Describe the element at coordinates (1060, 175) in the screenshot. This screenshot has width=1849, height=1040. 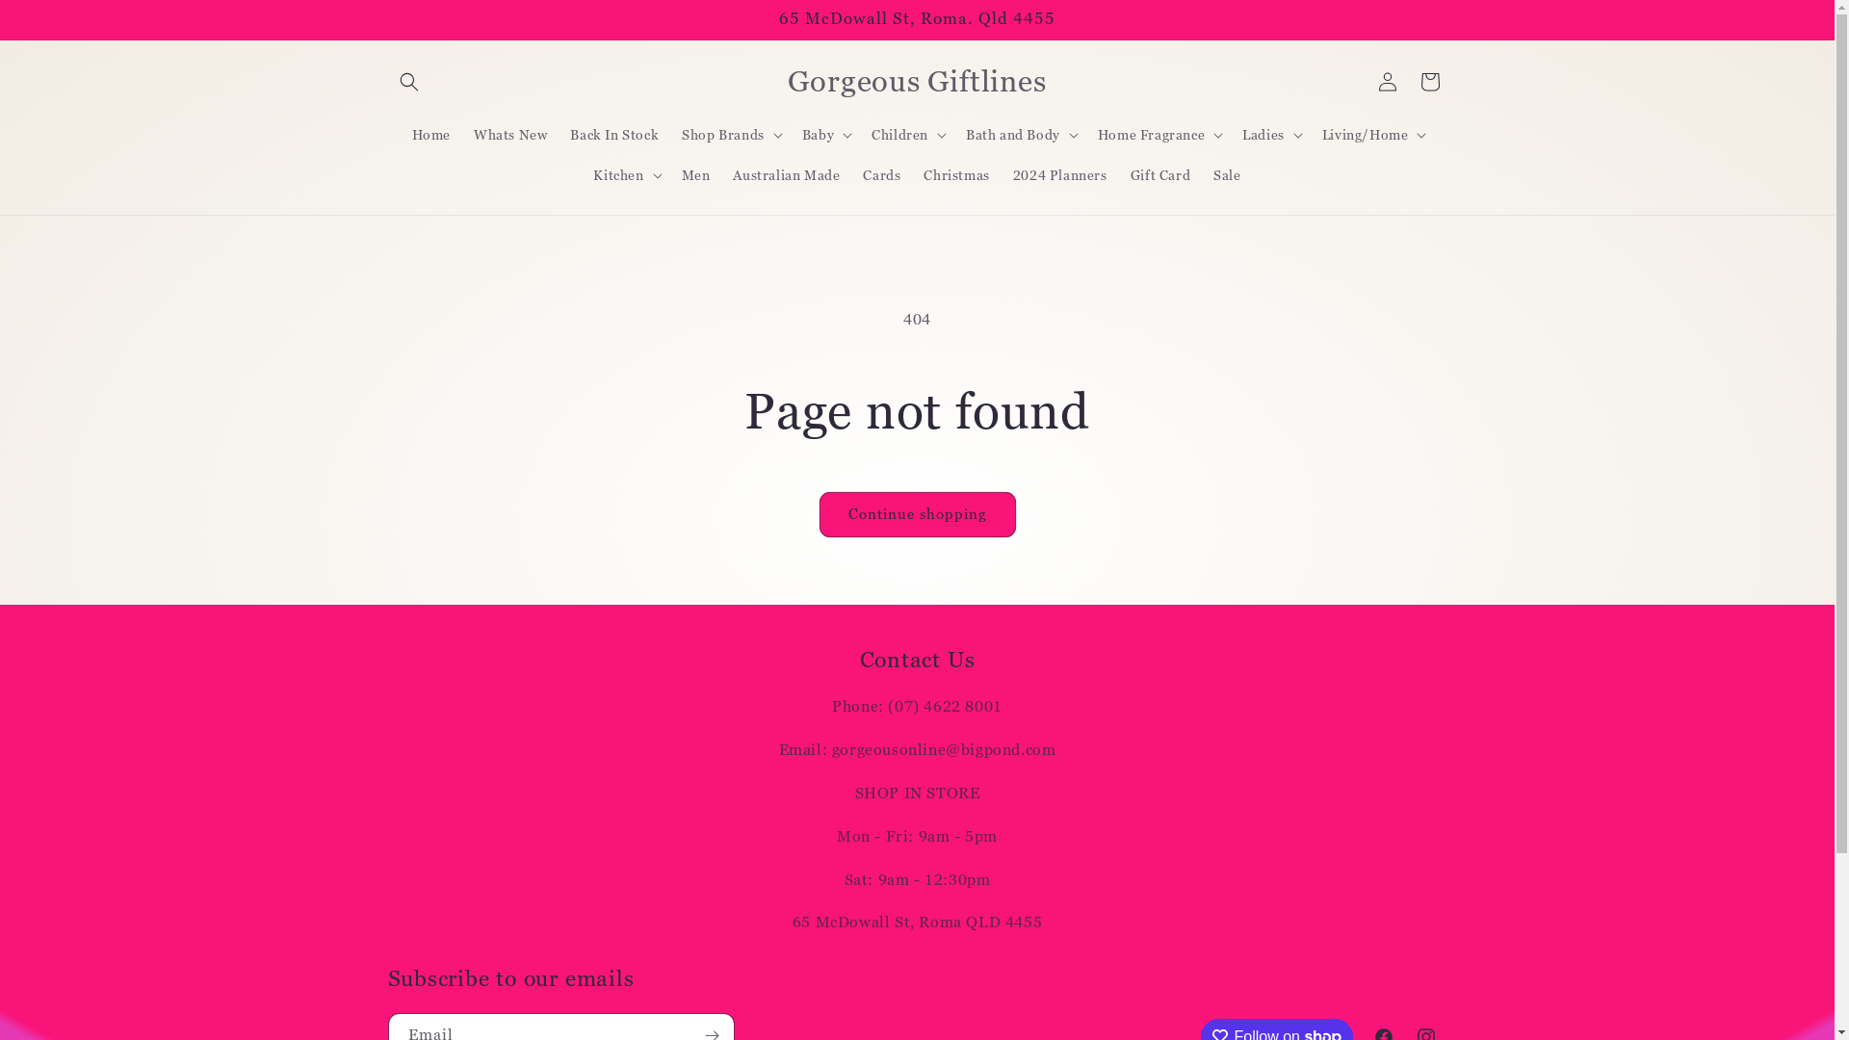
I see `2024 Planners` at that location.